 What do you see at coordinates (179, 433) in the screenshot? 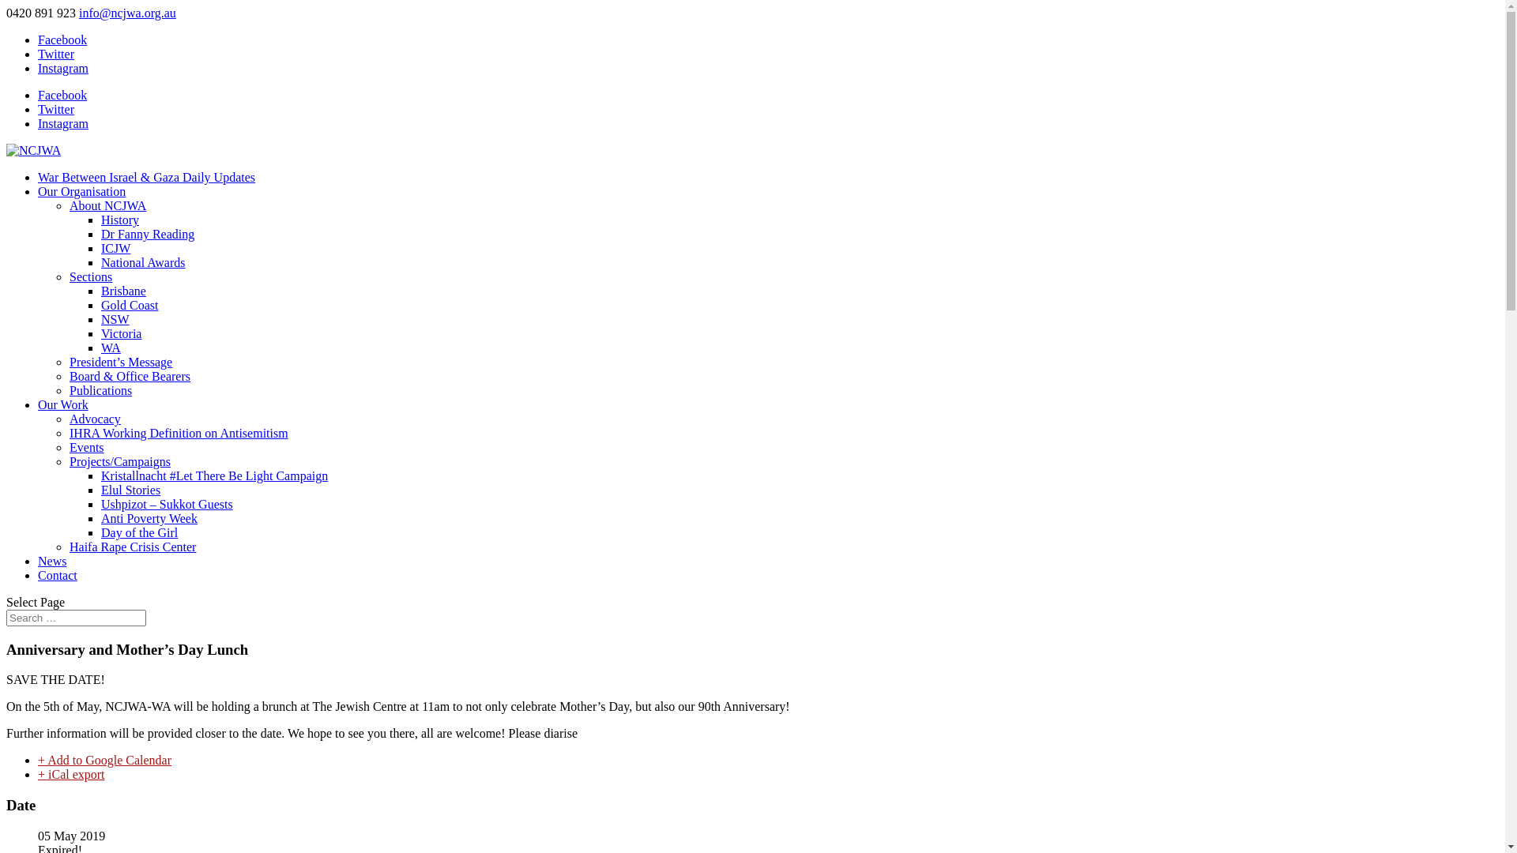
I see `IHRA Working Definition on Antisemitism` at bounding box center [179, 433].